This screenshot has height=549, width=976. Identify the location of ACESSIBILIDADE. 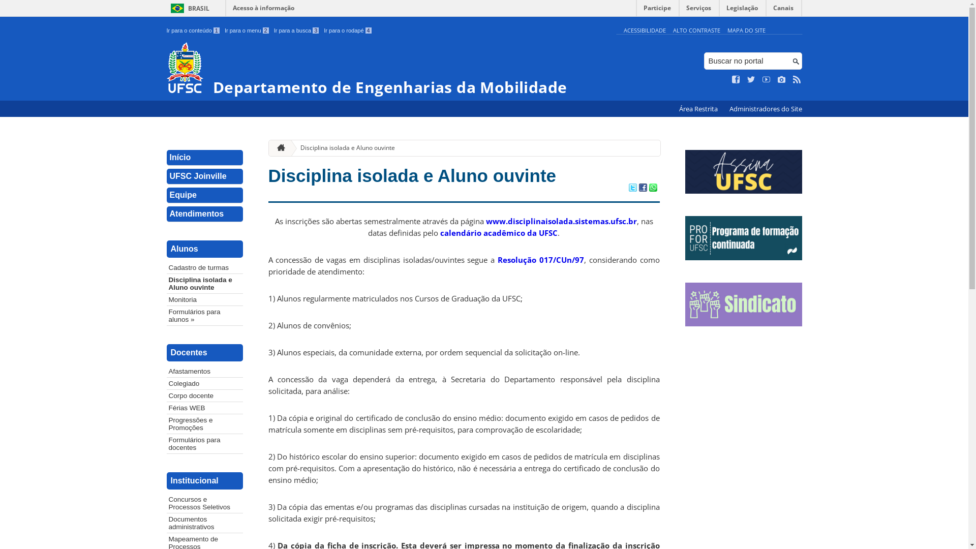
(645, 30).